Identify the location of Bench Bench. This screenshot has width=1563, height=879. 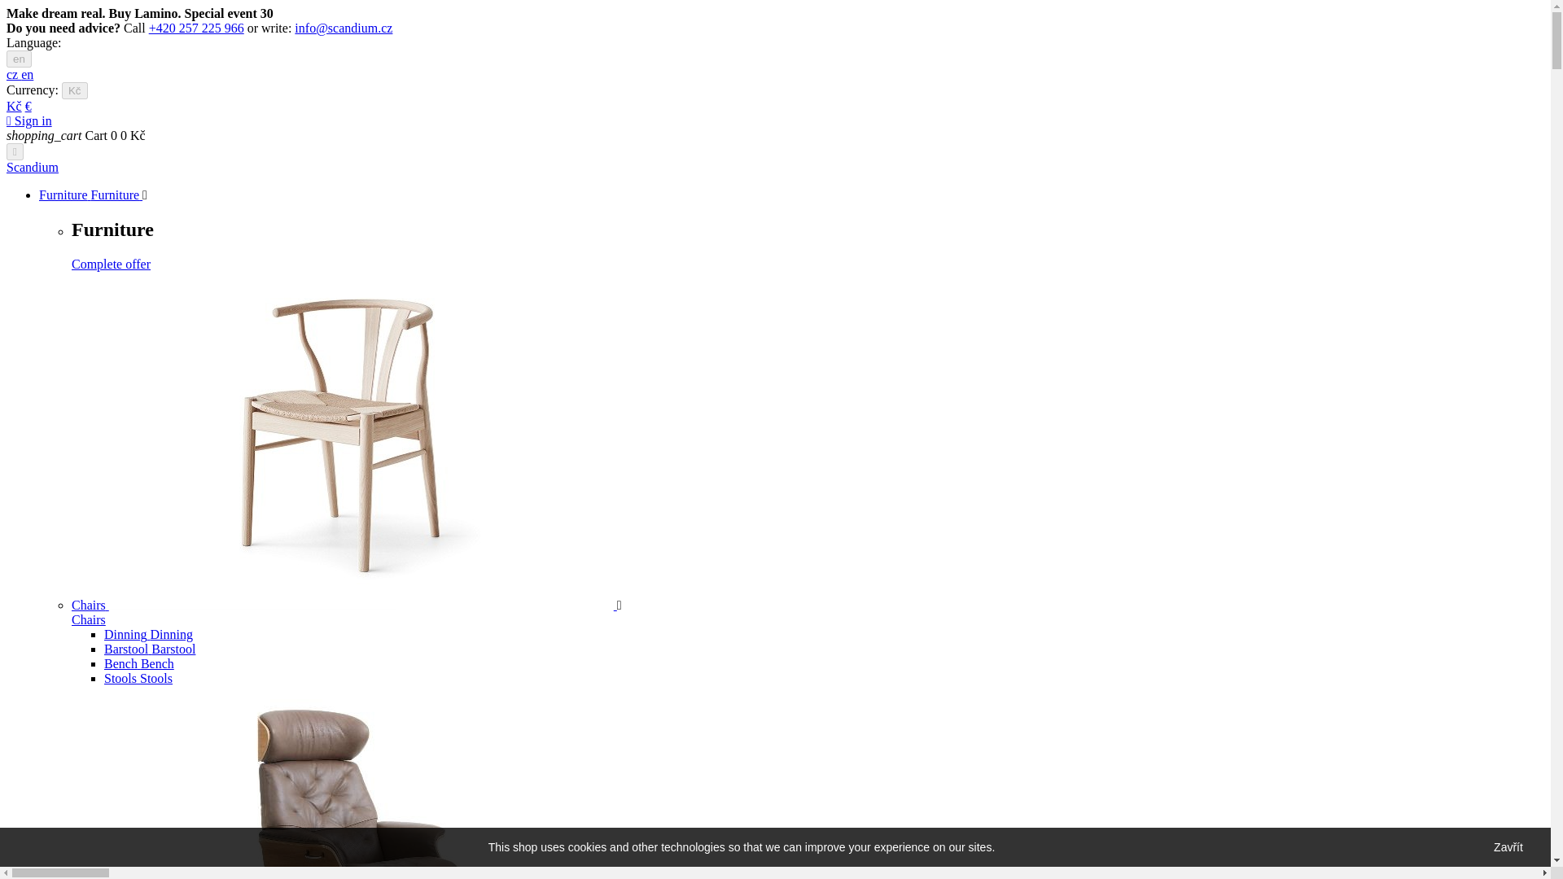
(138, 663).